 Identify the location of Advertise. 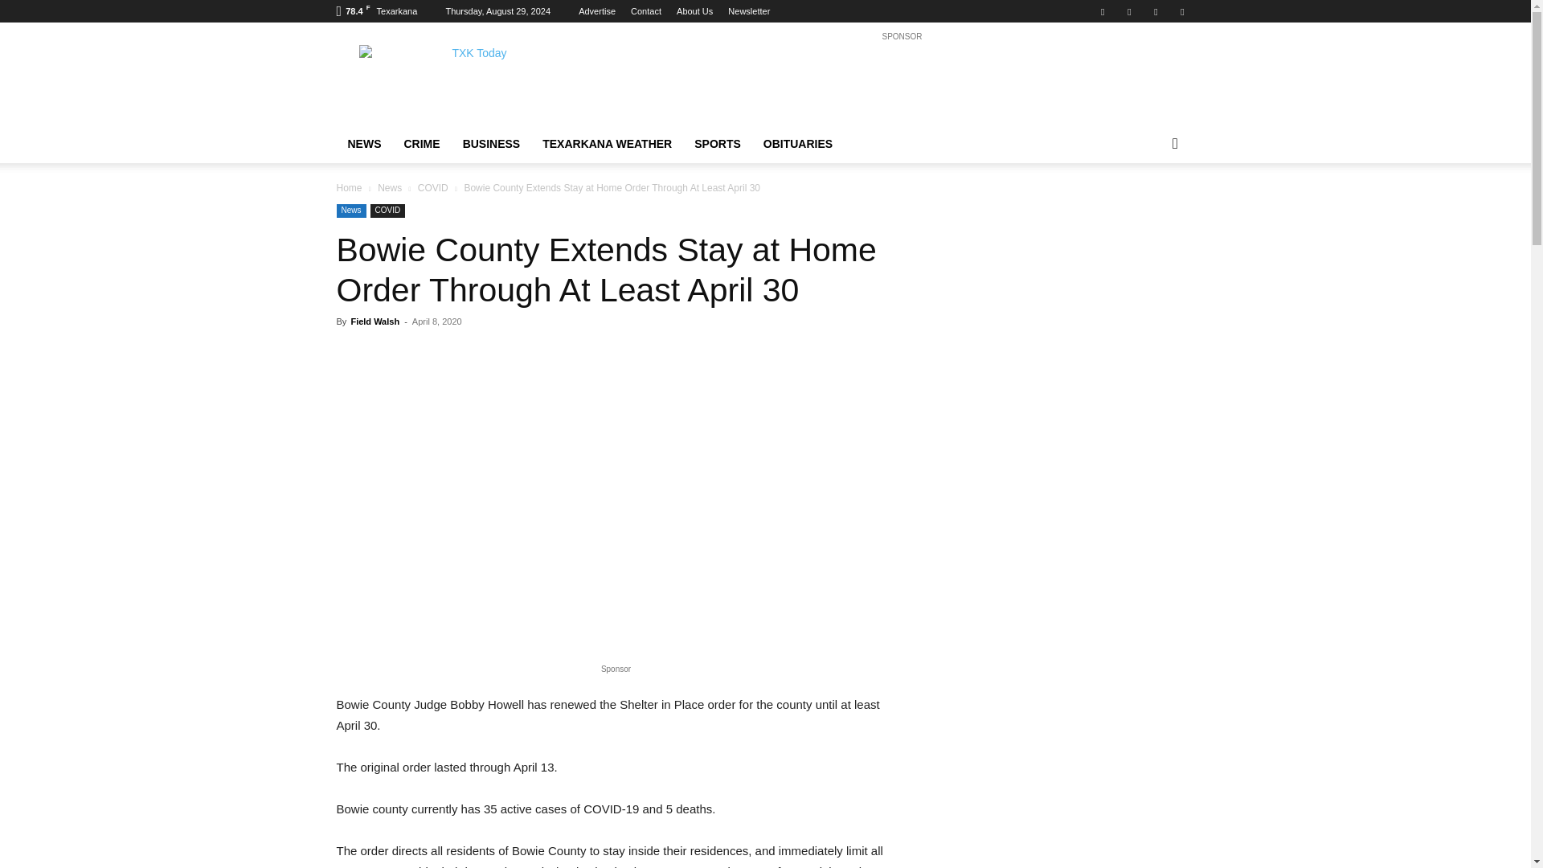
(597, 11).